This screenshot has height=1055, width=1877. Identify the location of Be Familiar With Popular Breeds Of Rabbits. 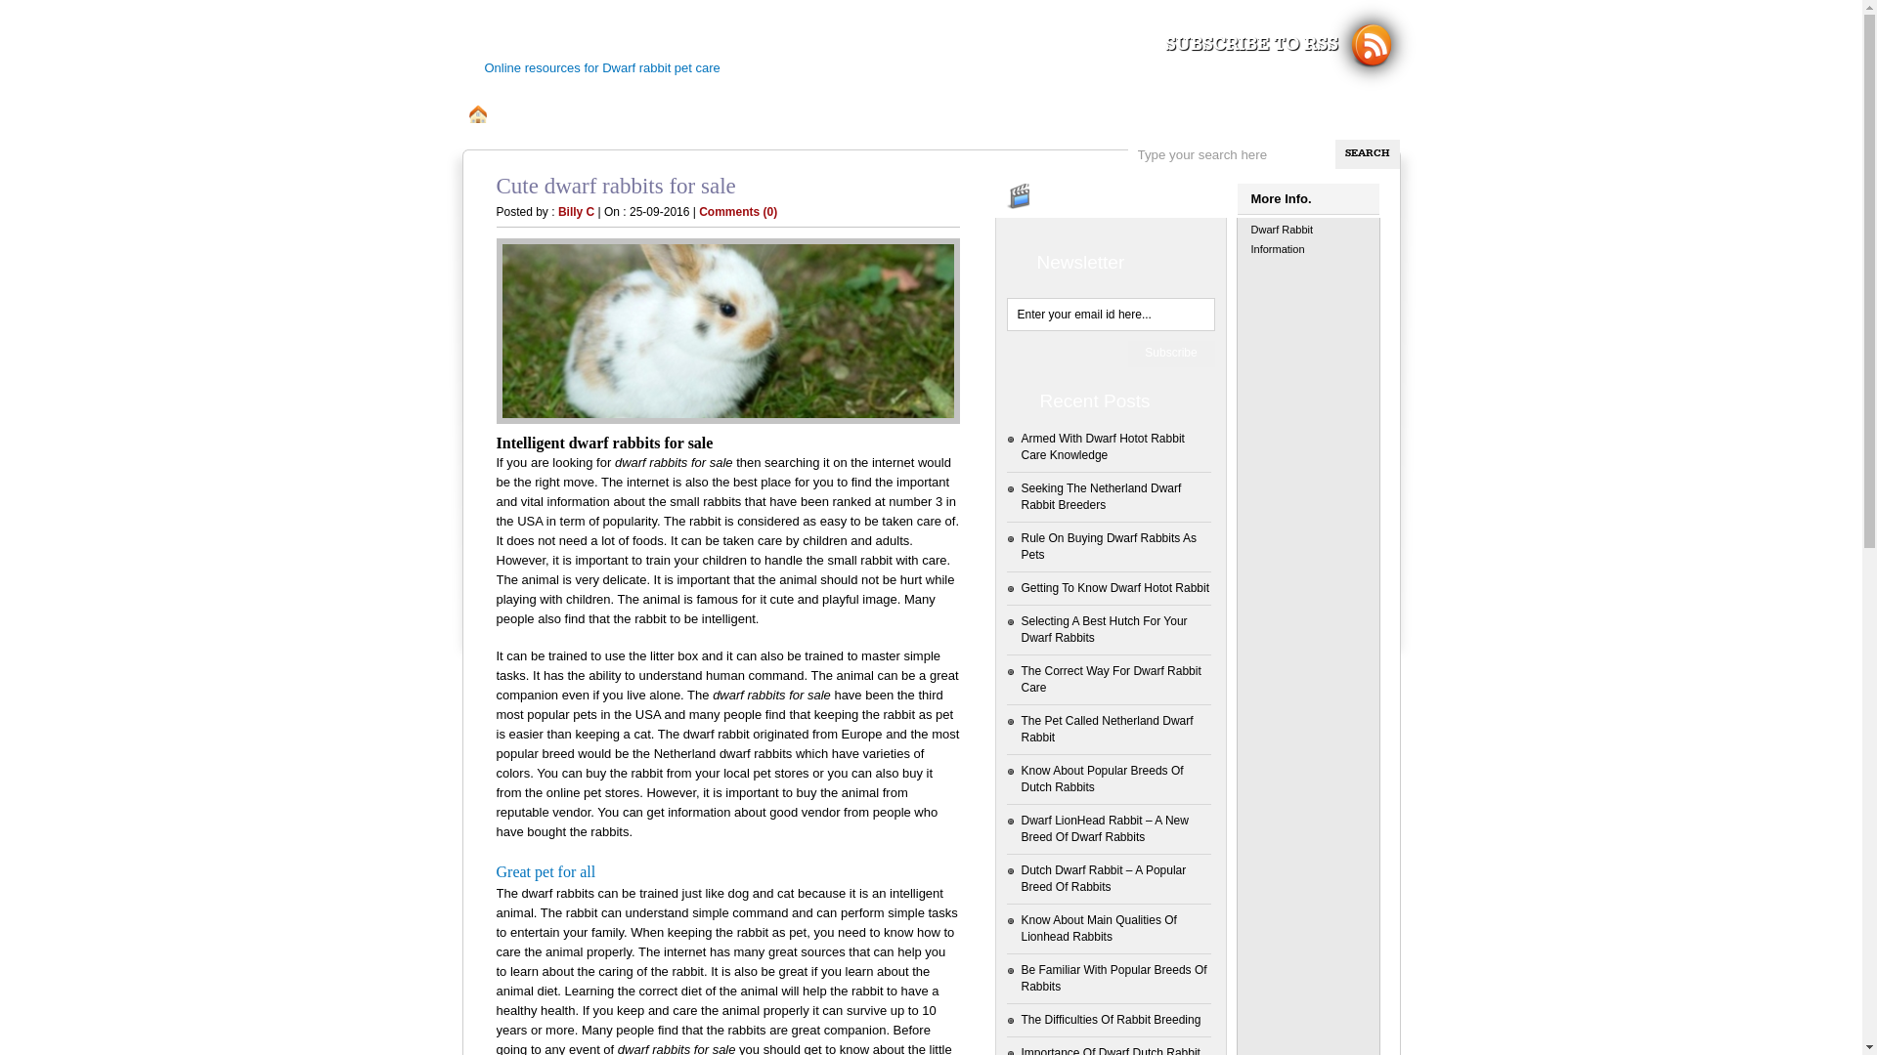
(1113, 979).